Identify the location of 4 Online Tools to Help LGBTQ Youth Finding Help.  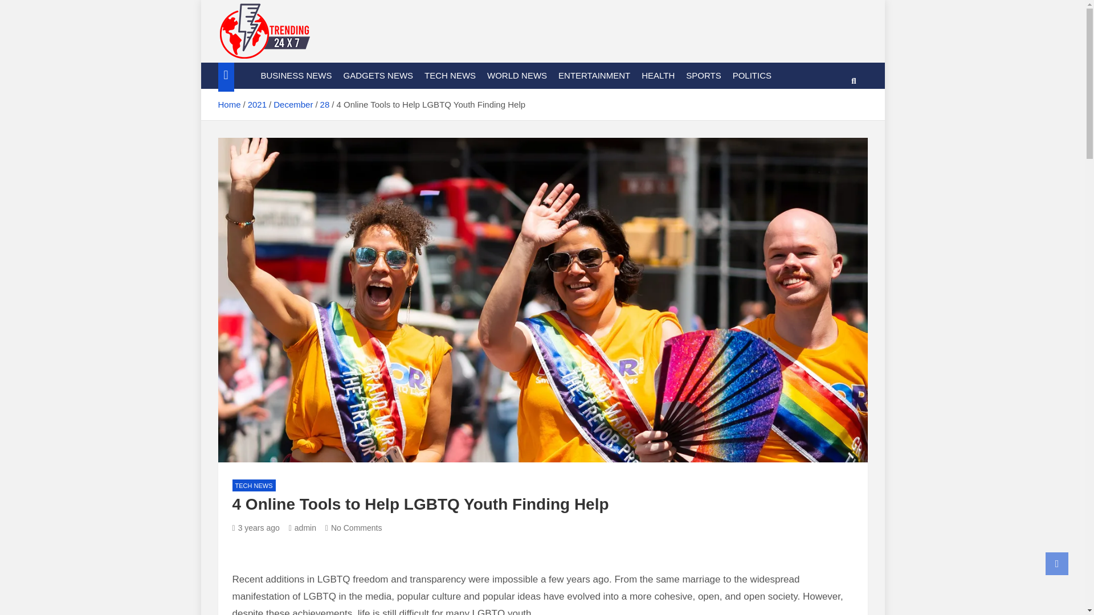
(256, 528).